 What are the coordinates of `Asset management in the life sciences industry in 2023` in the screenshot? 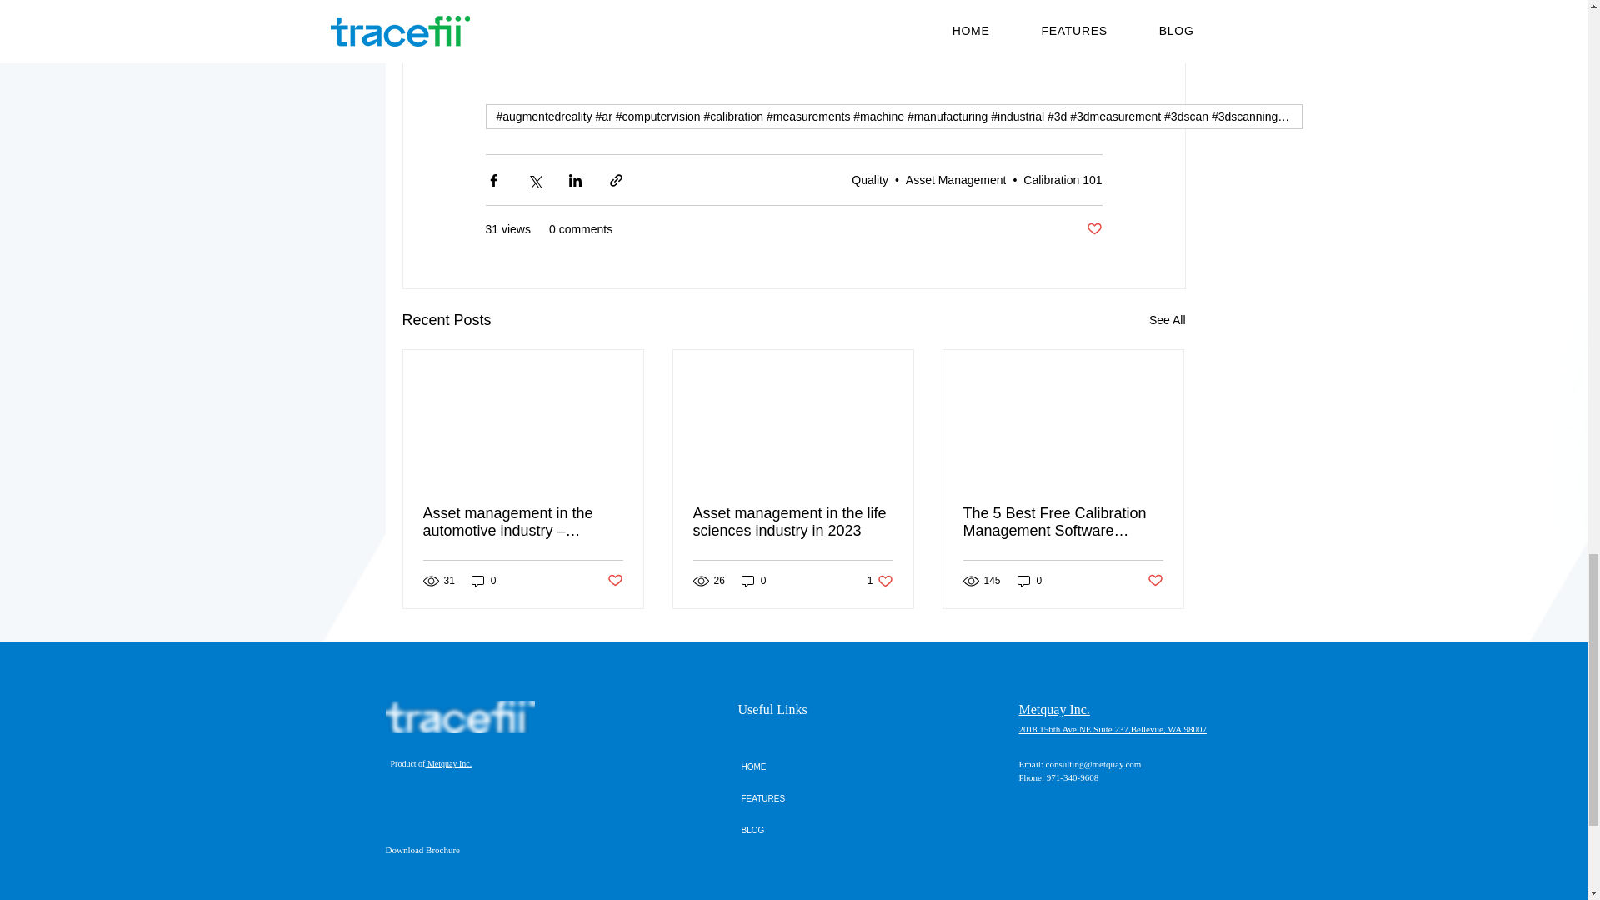 It's located at (1062, 180).